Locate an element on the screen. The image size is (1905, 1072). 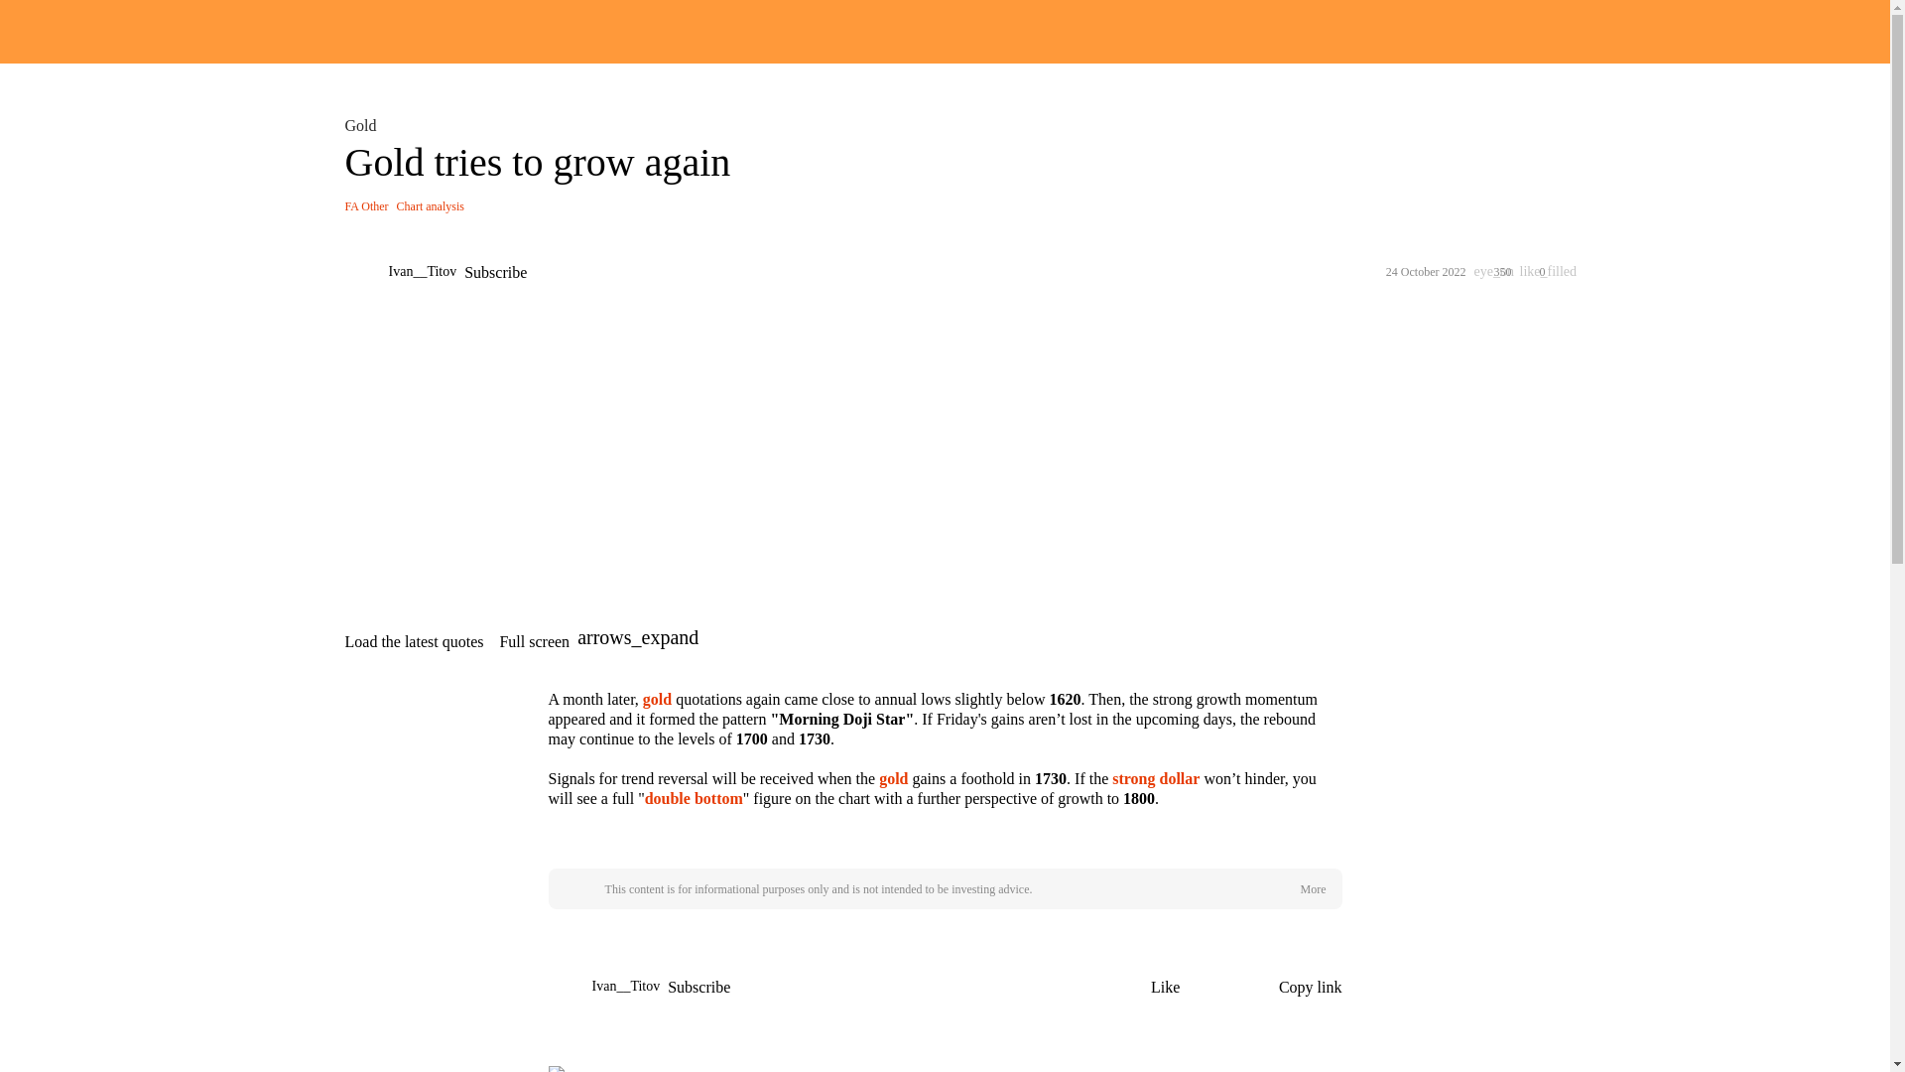
strong dollar is located at coordinates (1156, 778).